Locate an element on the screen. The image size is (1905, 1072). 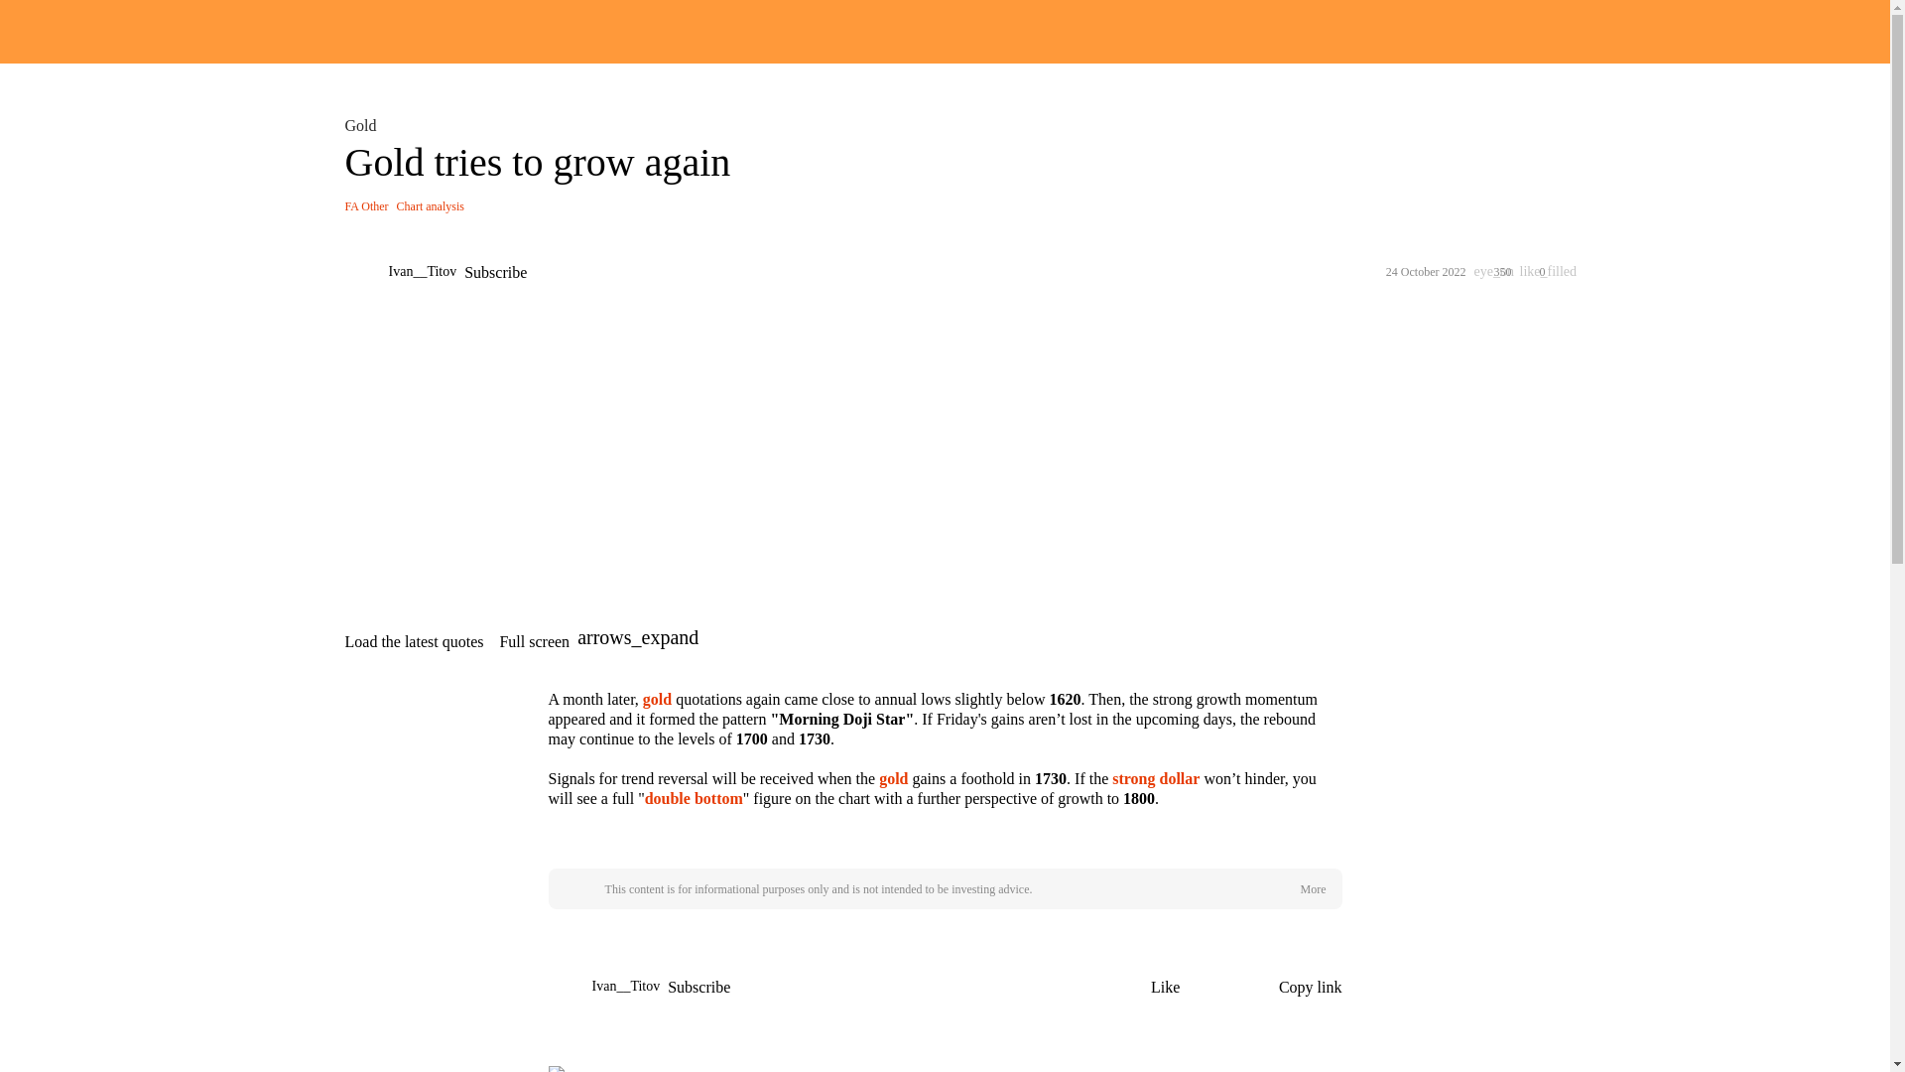
strong dollar is located at coordinates (1156, 778).